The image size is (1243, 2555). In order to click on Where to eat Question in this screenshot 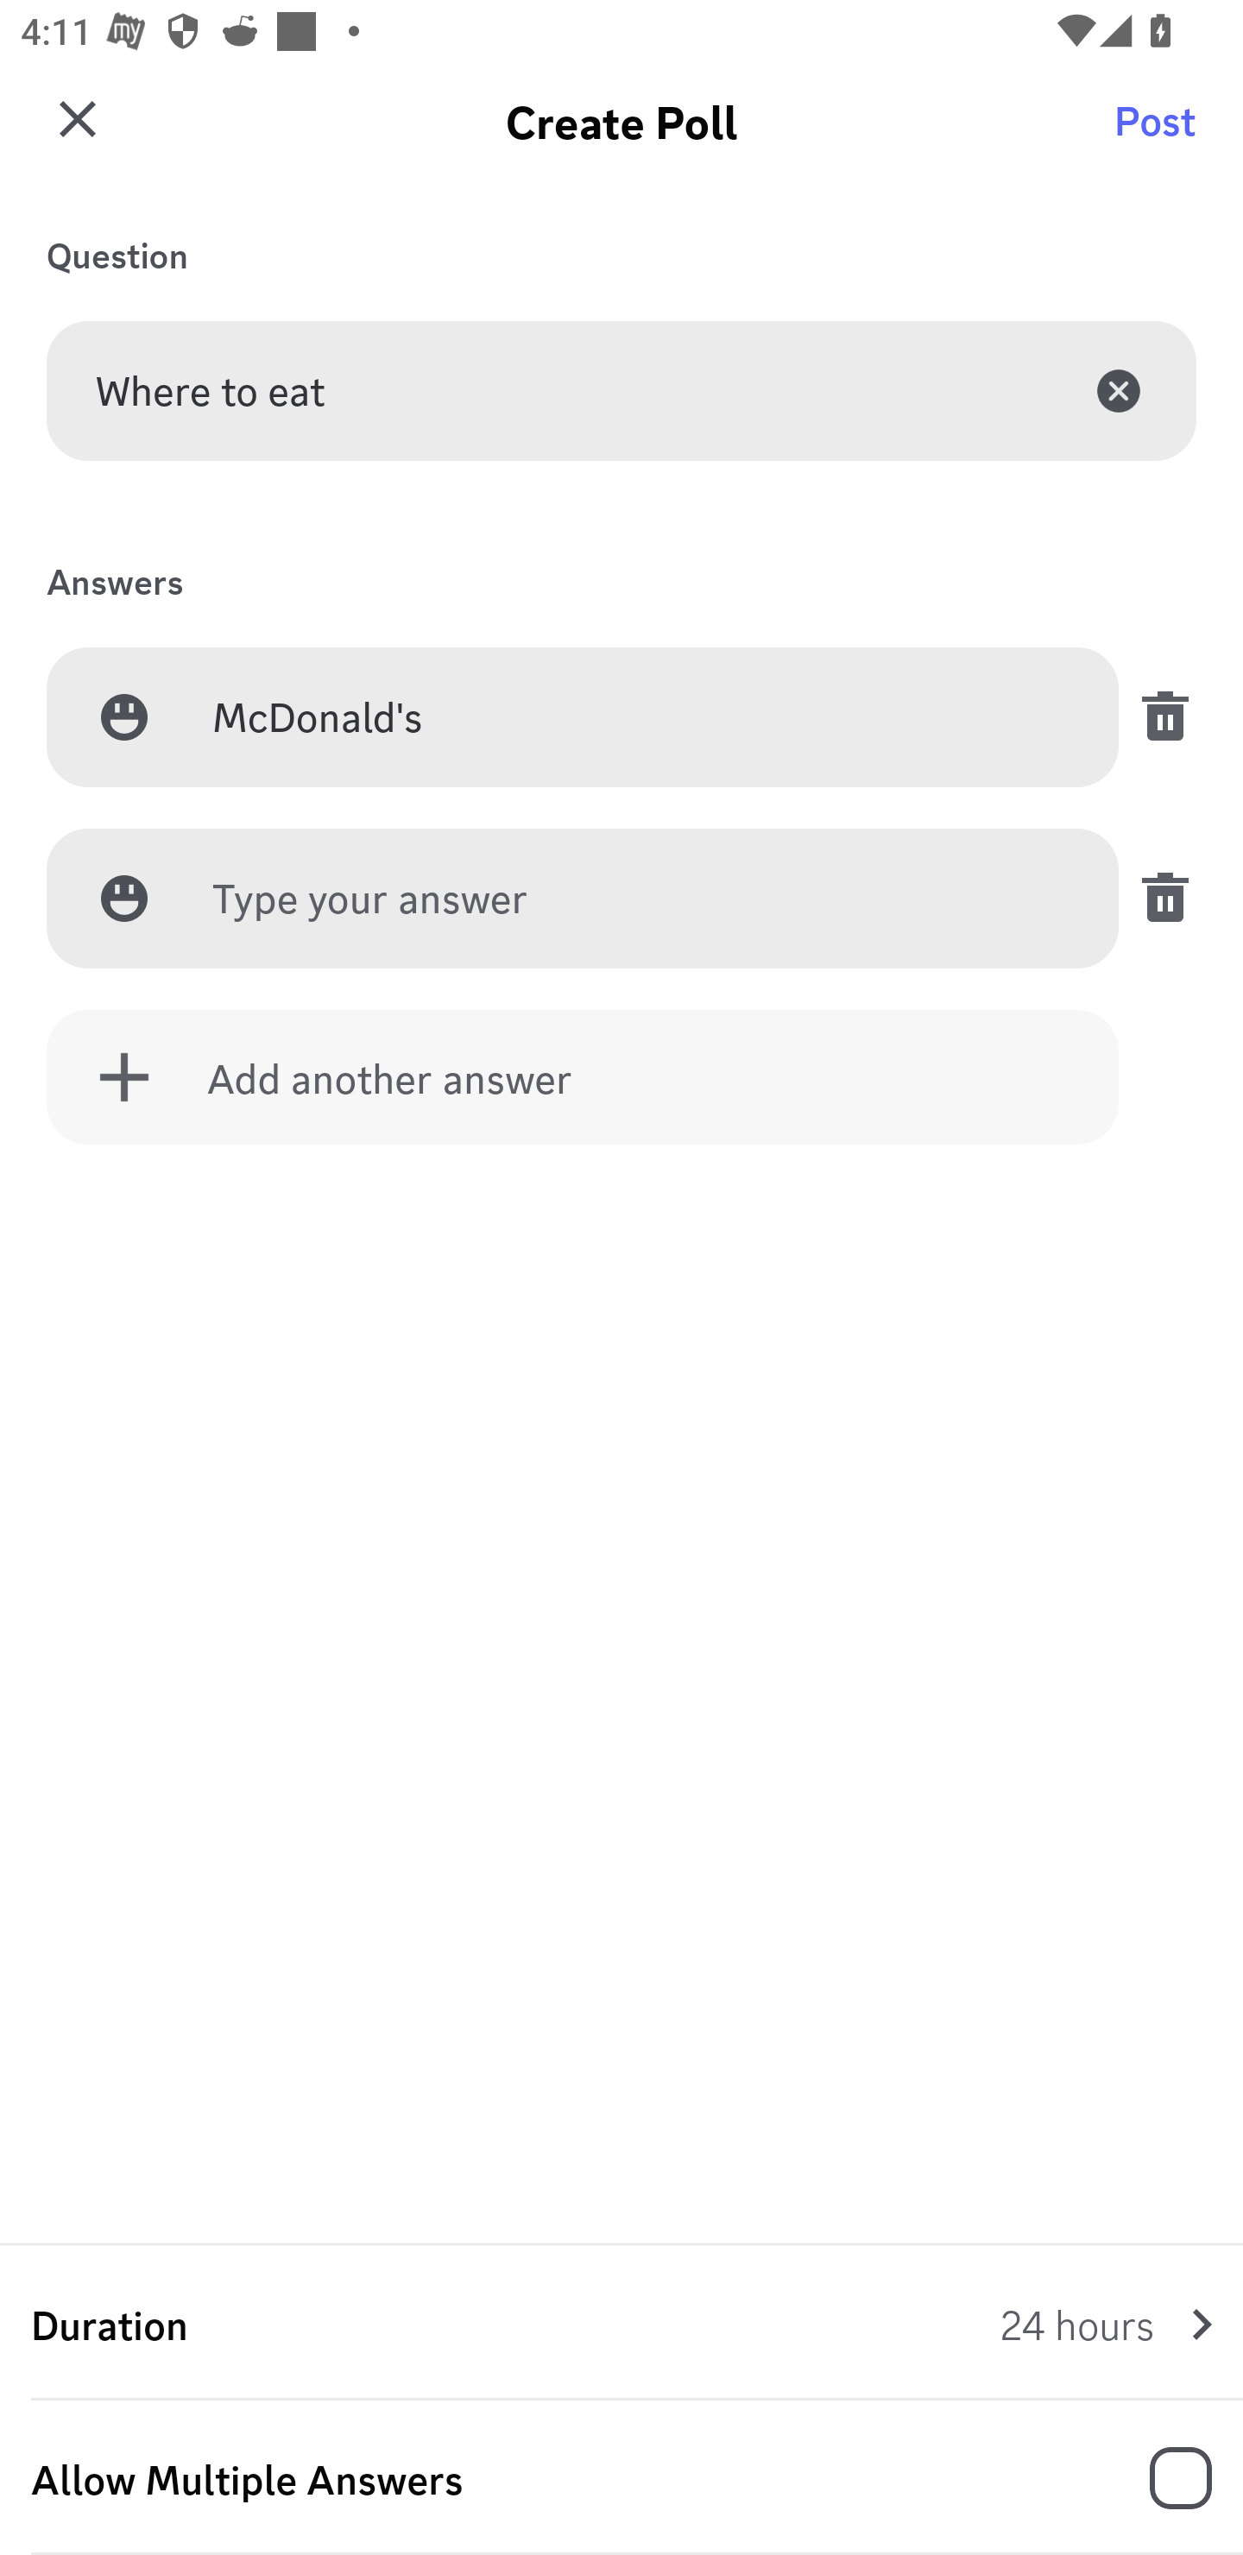, I will do `click(621, 390)`.